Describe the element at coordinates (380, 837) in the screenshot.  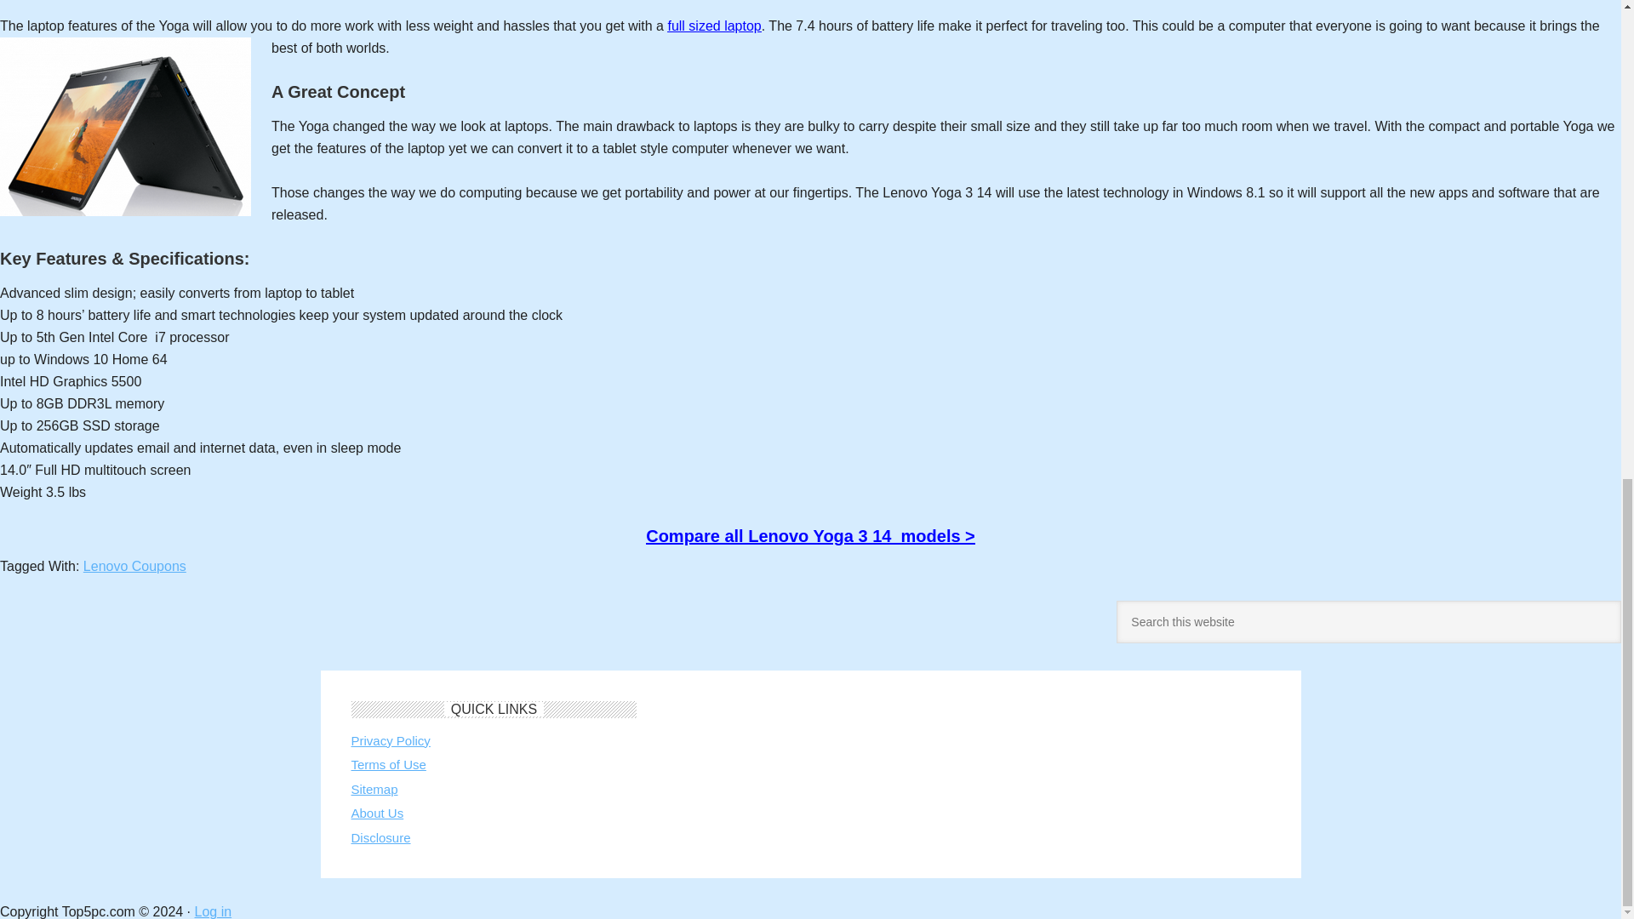
I see `Disclosure` at that location.